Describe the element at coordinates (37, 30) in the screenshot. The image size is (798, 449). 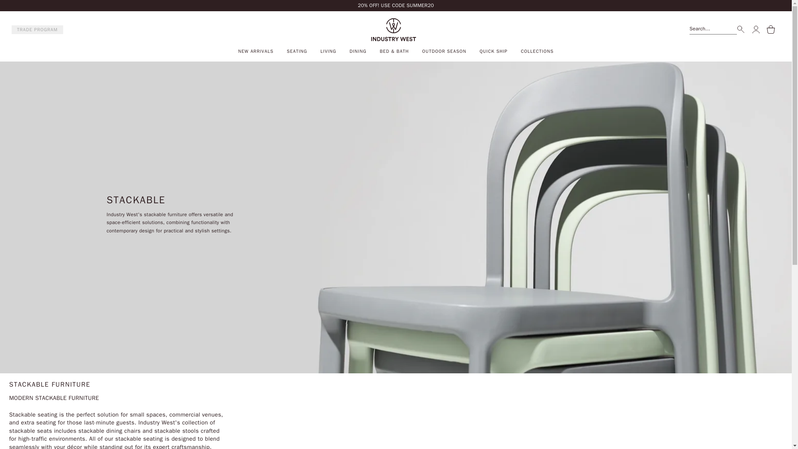
I see `TRADE PROGRAM` at that location.